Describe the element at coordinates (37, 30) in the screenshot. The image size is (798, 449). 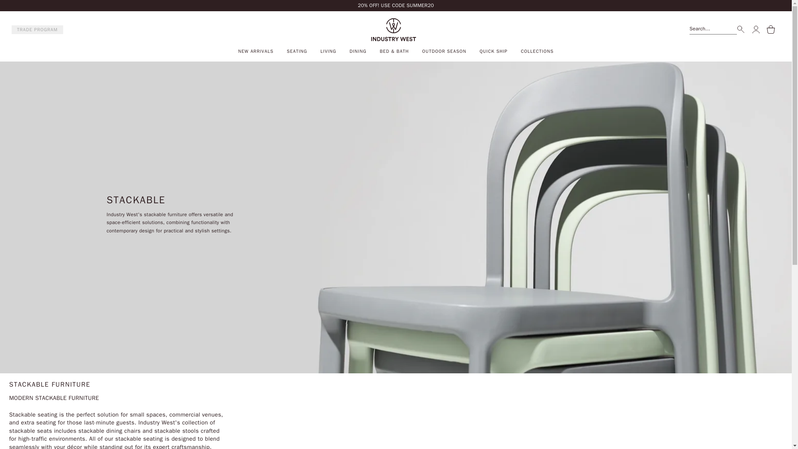
I see `TRADE PROGRAM` at that location.